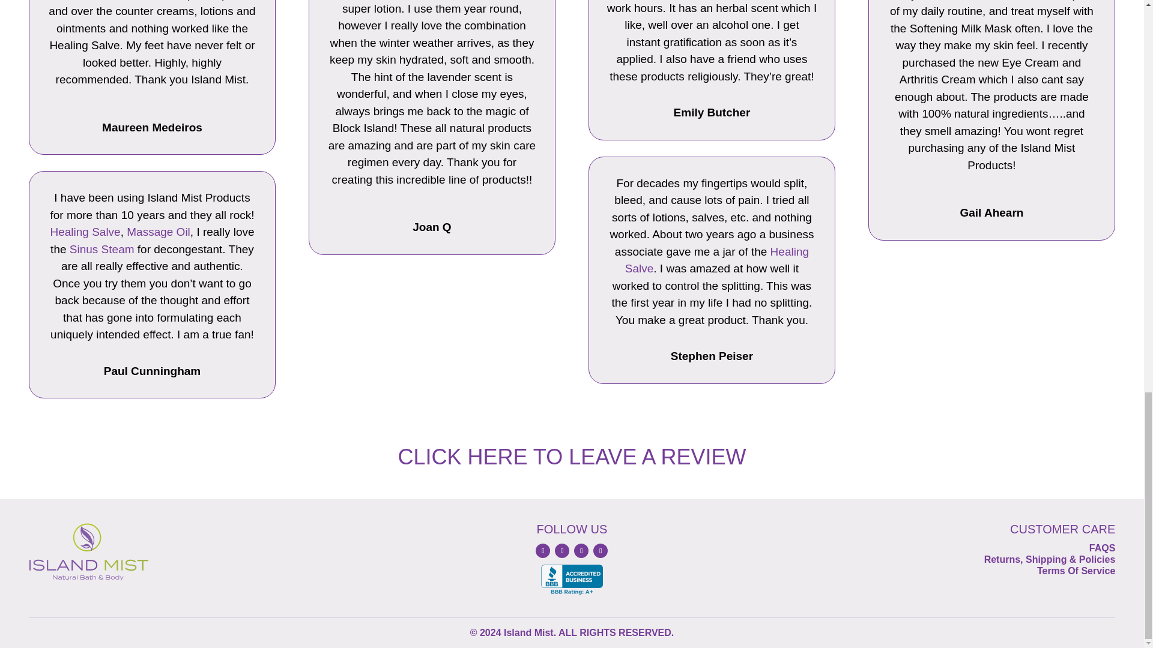  I want to click on Island Mist logo, so click(89, 552).